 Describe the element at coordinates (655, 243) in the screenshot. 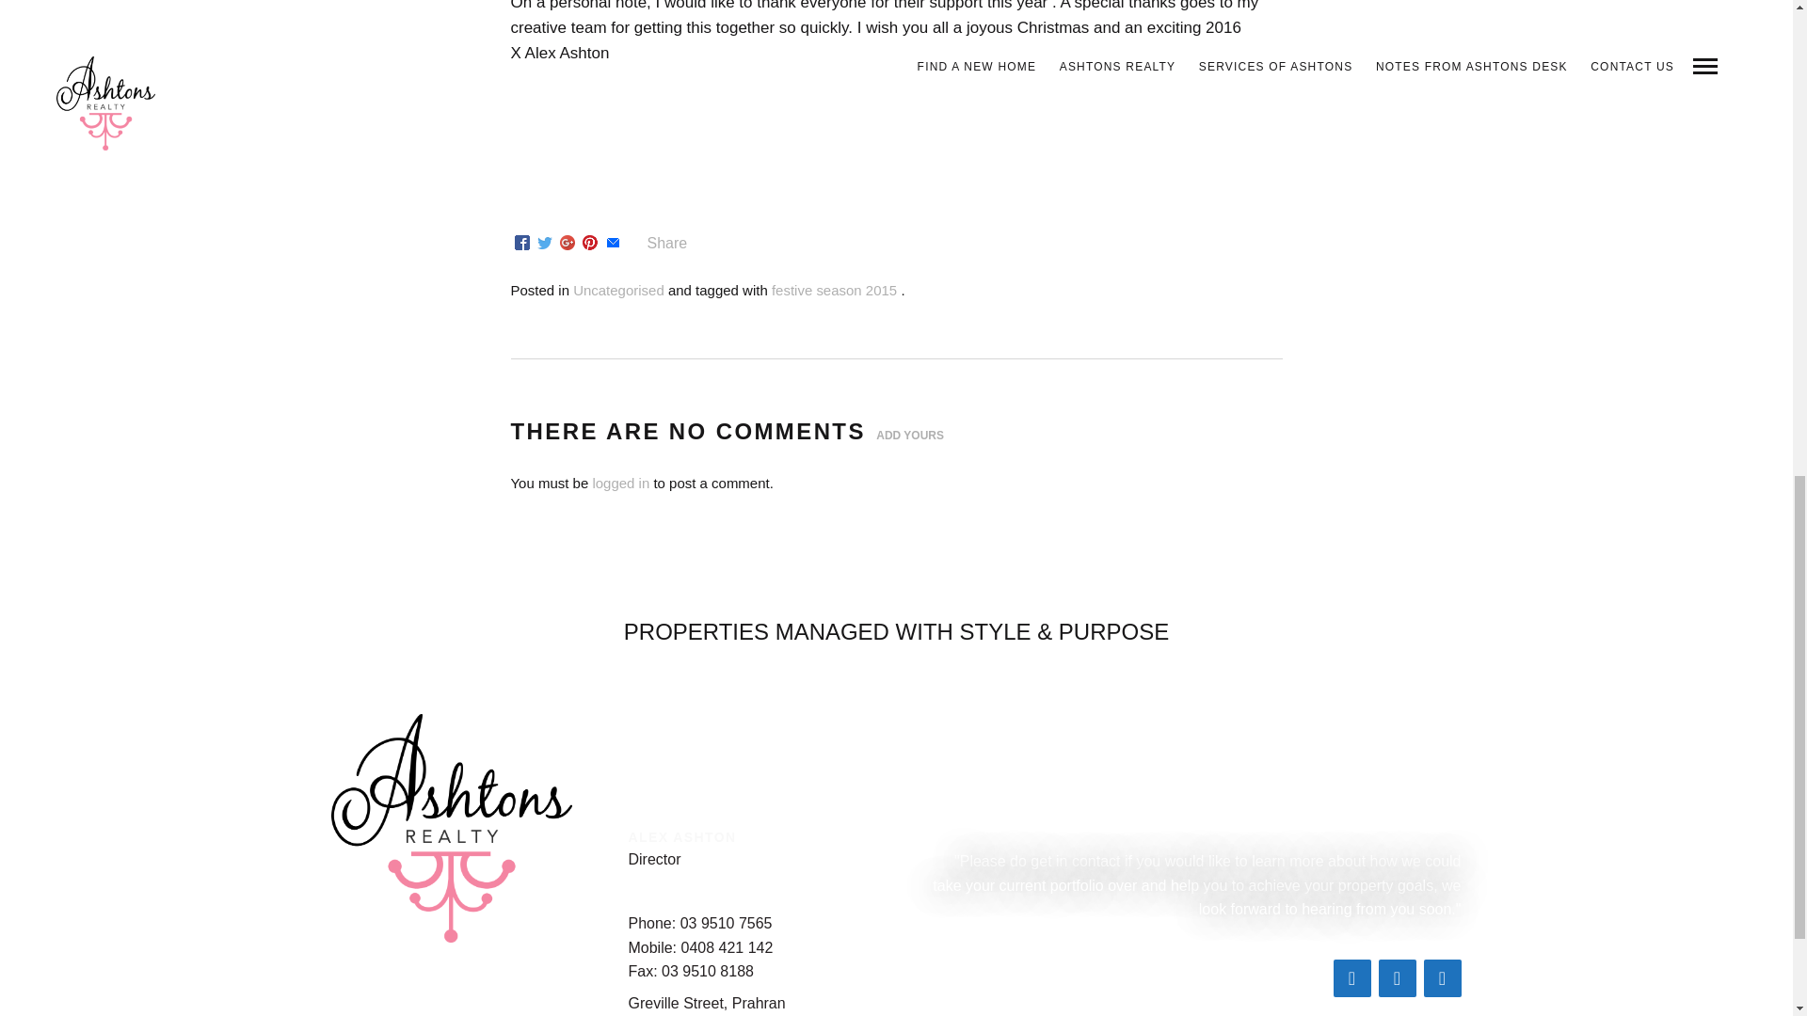

I see `Share` at that location.